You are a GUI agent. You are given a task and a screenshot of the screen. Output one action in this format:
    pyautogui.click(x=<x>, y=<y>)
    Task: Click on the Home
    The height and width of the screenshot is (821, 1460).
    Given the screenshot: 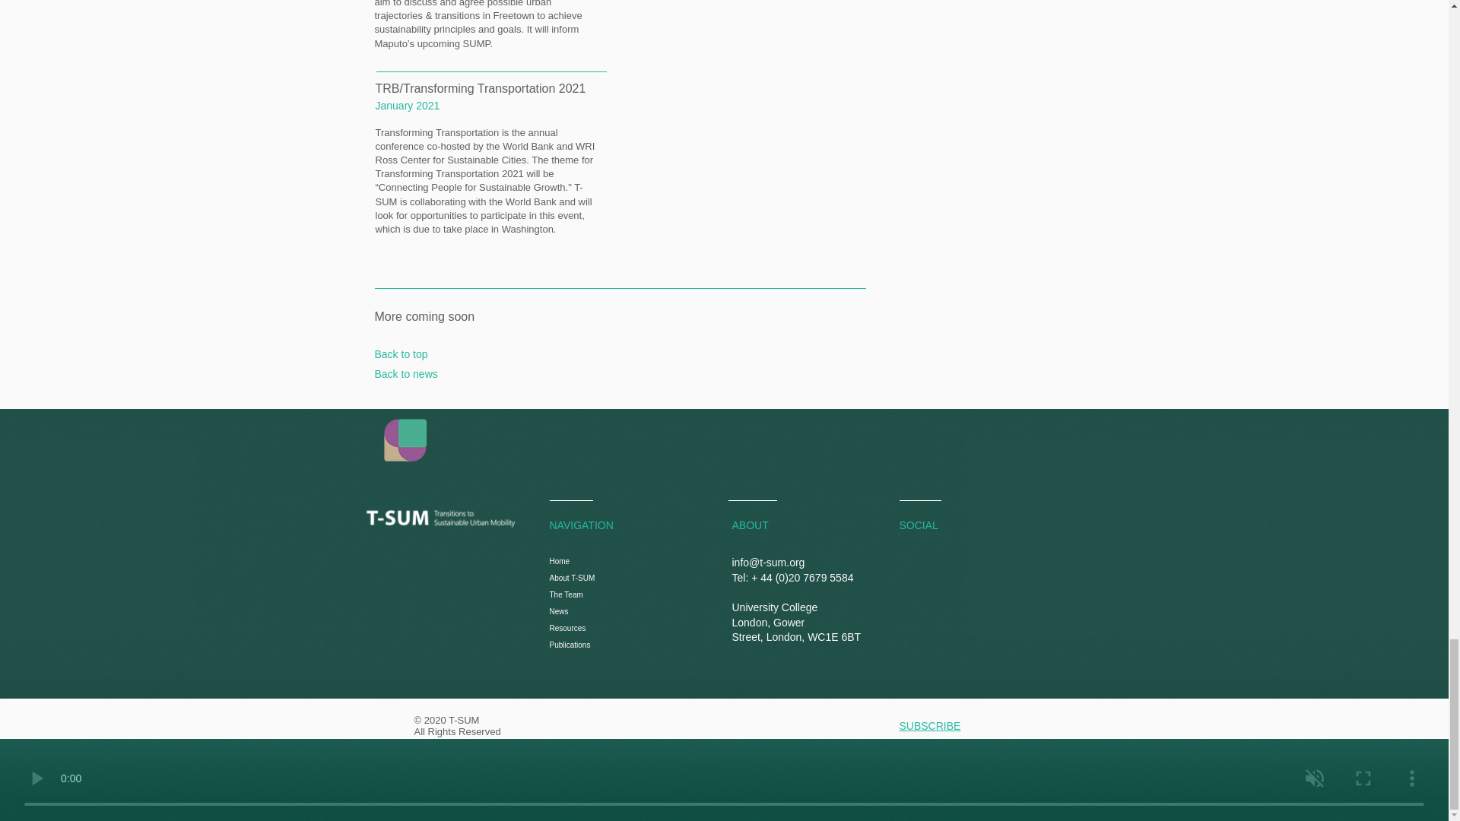 What is the action you would take?
    pyautogui.click(x=668, y=561)
    